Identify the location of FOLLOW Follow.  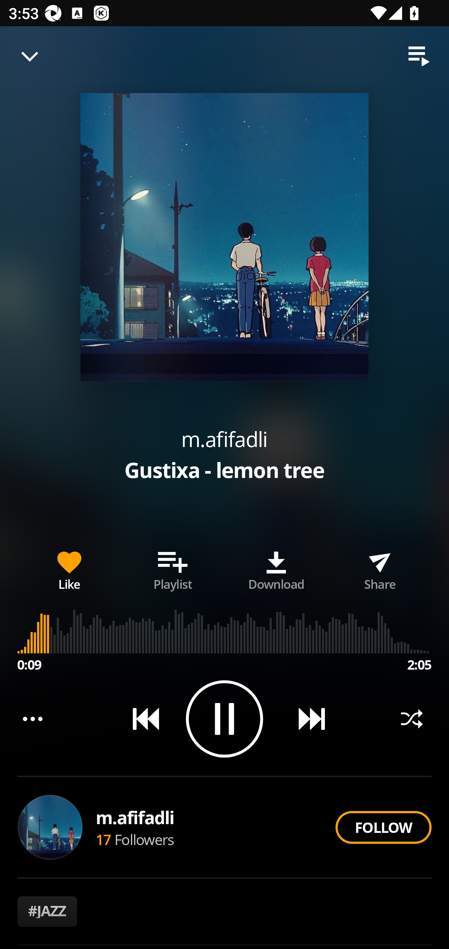
(383, 827).